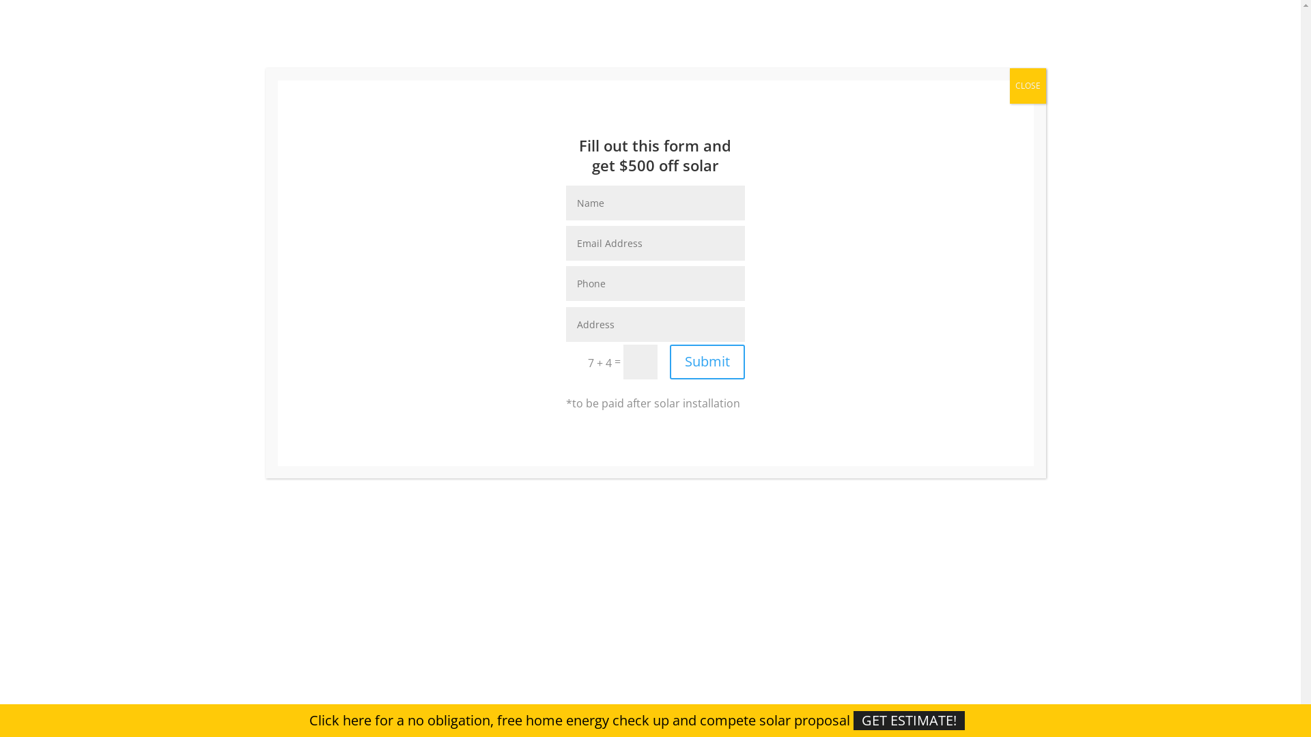 This screenshot has width=1311, height=737. What do you see at coordinates (942, 629) in the screenshot?
I see `Stacked-Tesla-Powerwalls-4` at bounding box center [942, 629].